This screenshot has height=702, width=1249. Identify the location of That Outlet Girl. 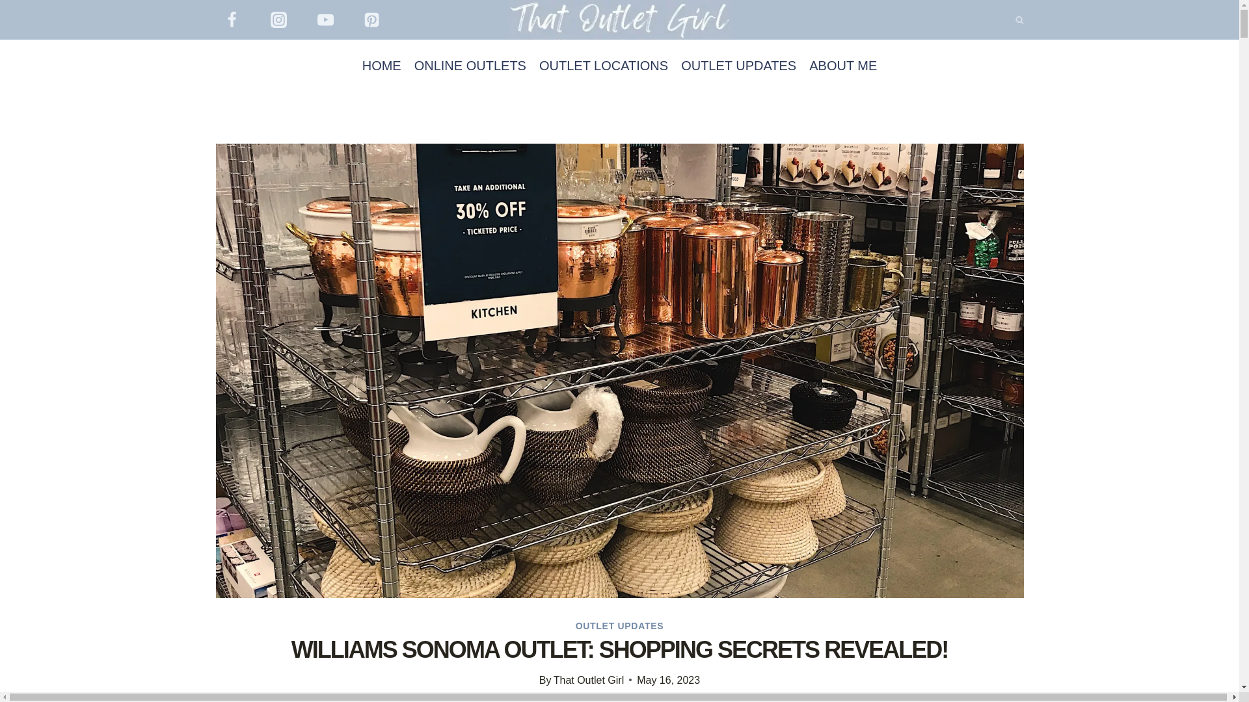
(588, 680).